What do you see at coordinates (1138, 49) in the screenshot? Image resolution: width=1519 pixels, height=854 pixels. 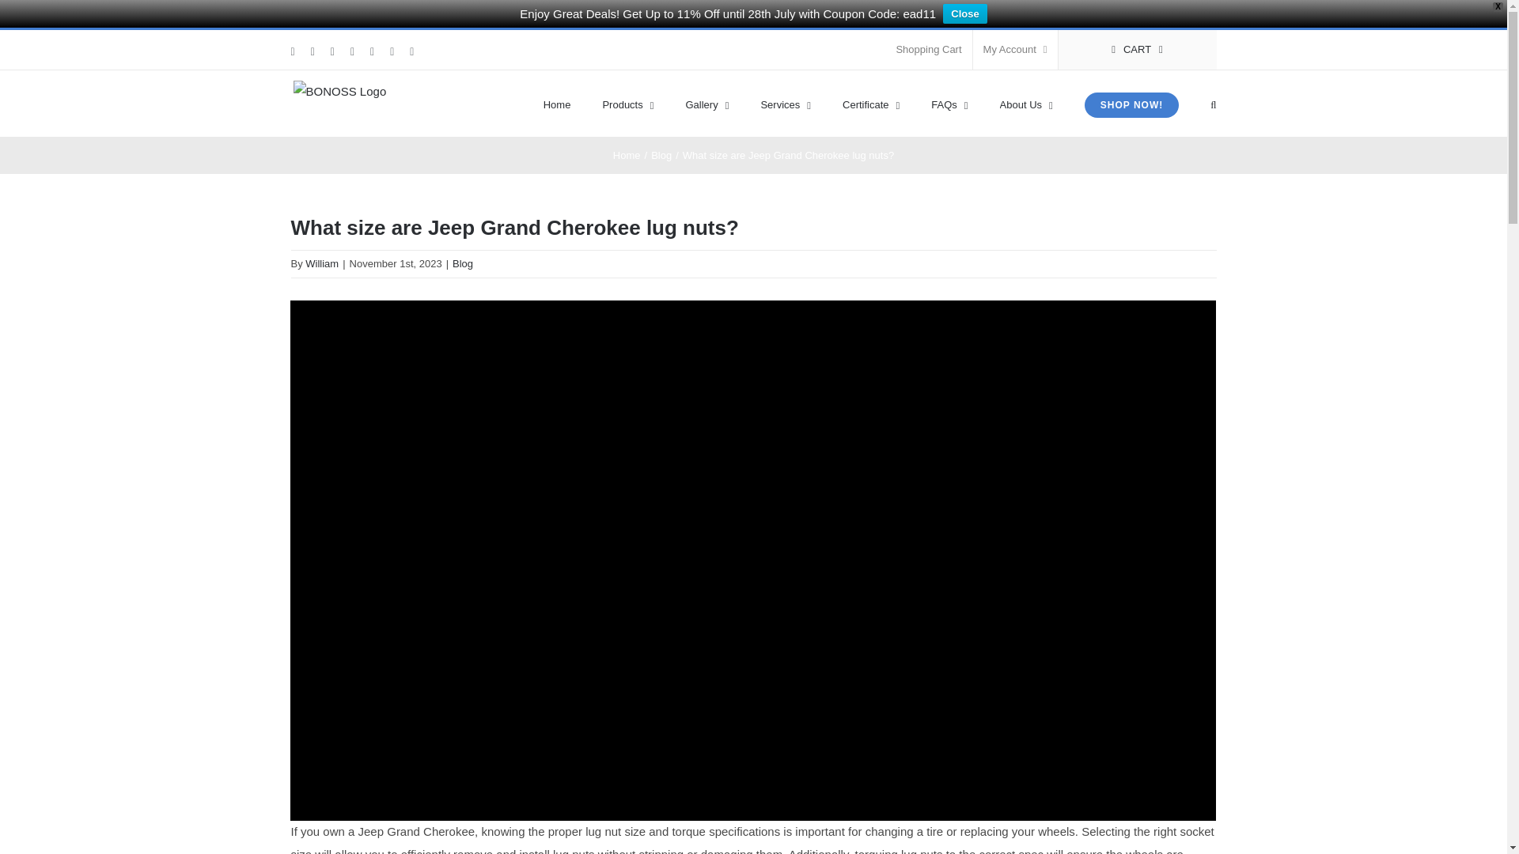 I see `CART` at bounding box center [1138, 49].